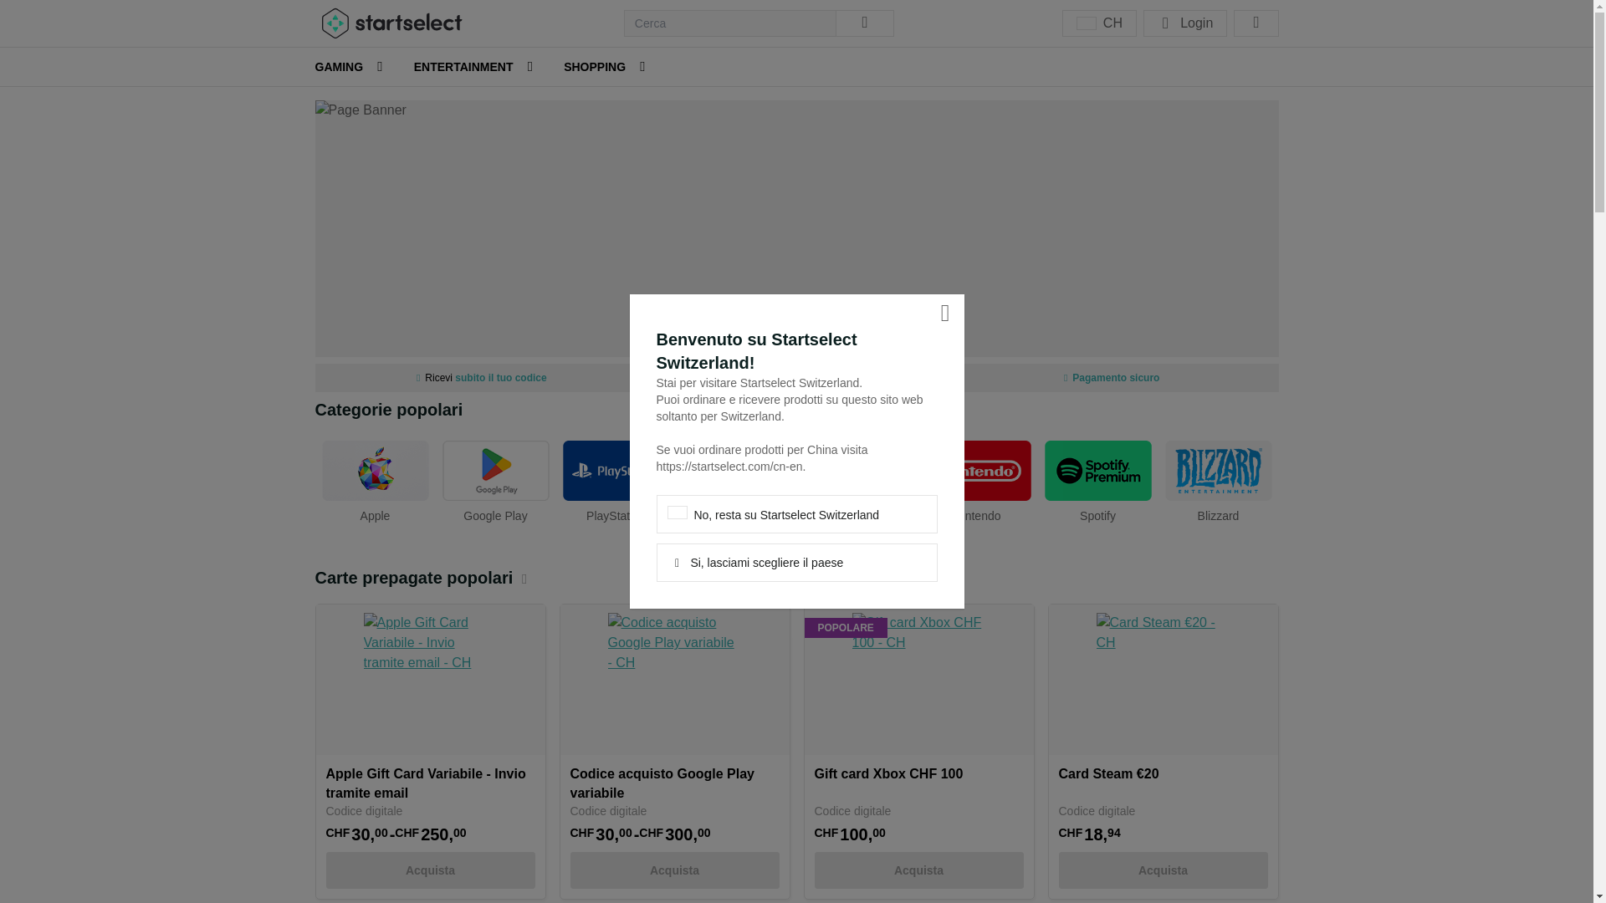 This screenshot has width=1606, height=903. What do you see at coordinates (616, 480) in the screenshot?
I see `playstation` at bounding box center [616, 480].